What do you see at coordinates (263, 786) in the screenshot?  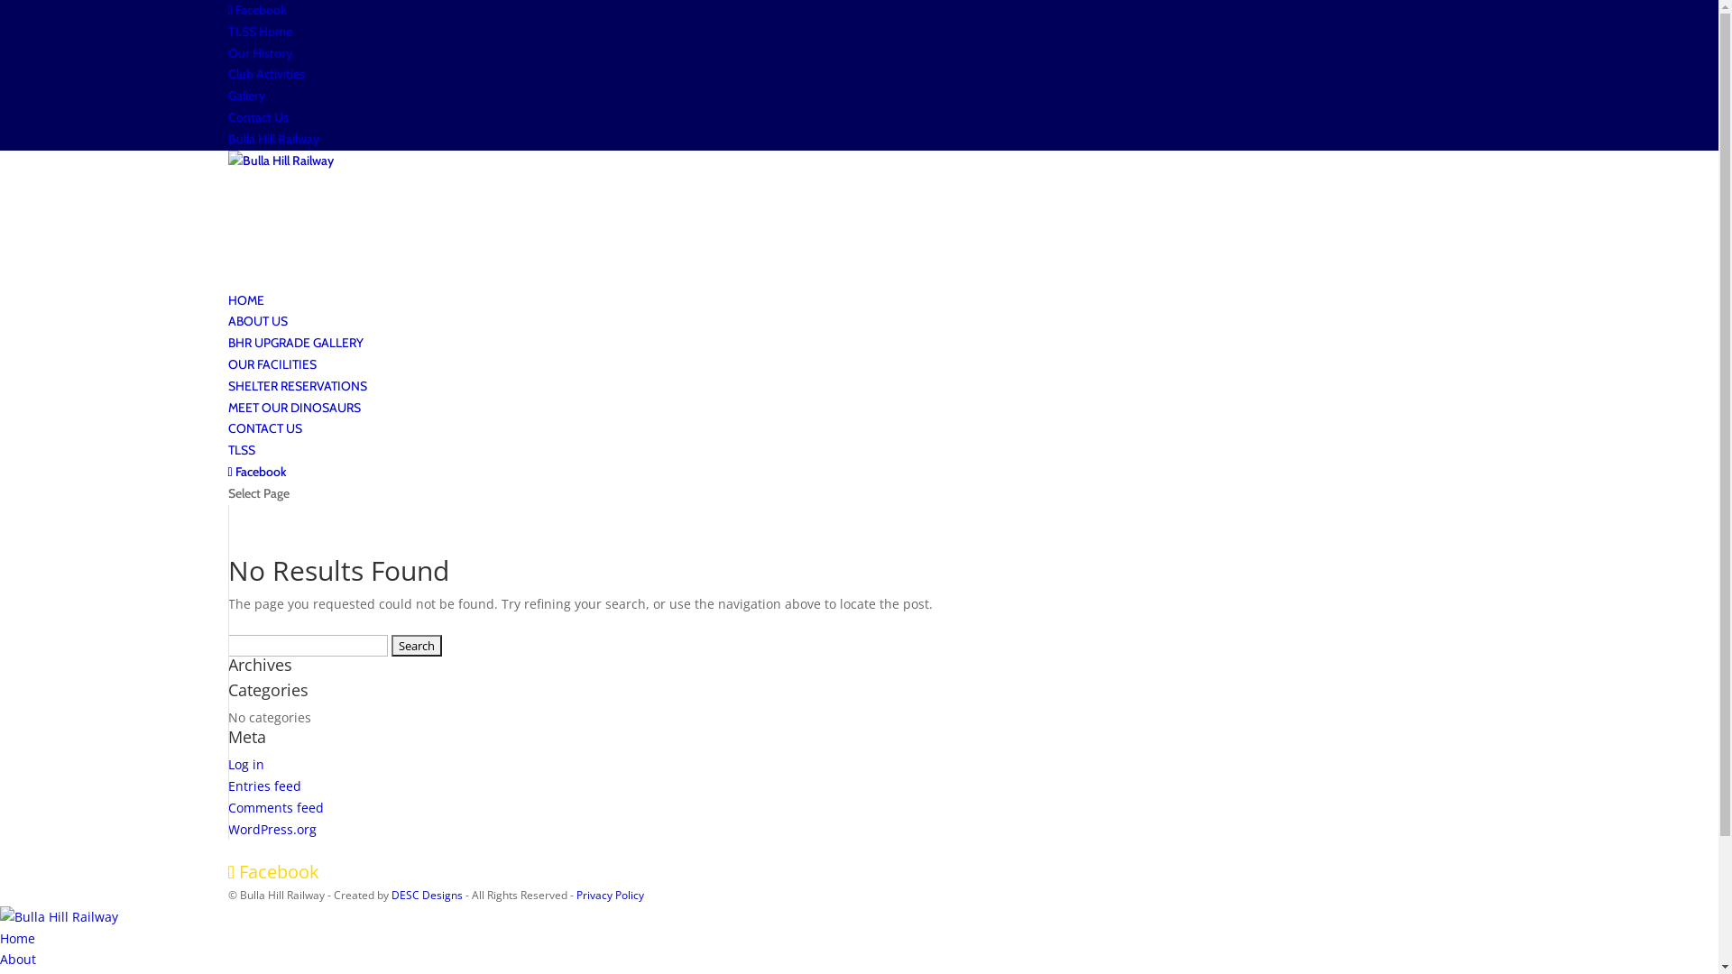 I see `Entries feed` at bounding box center [263, 786].